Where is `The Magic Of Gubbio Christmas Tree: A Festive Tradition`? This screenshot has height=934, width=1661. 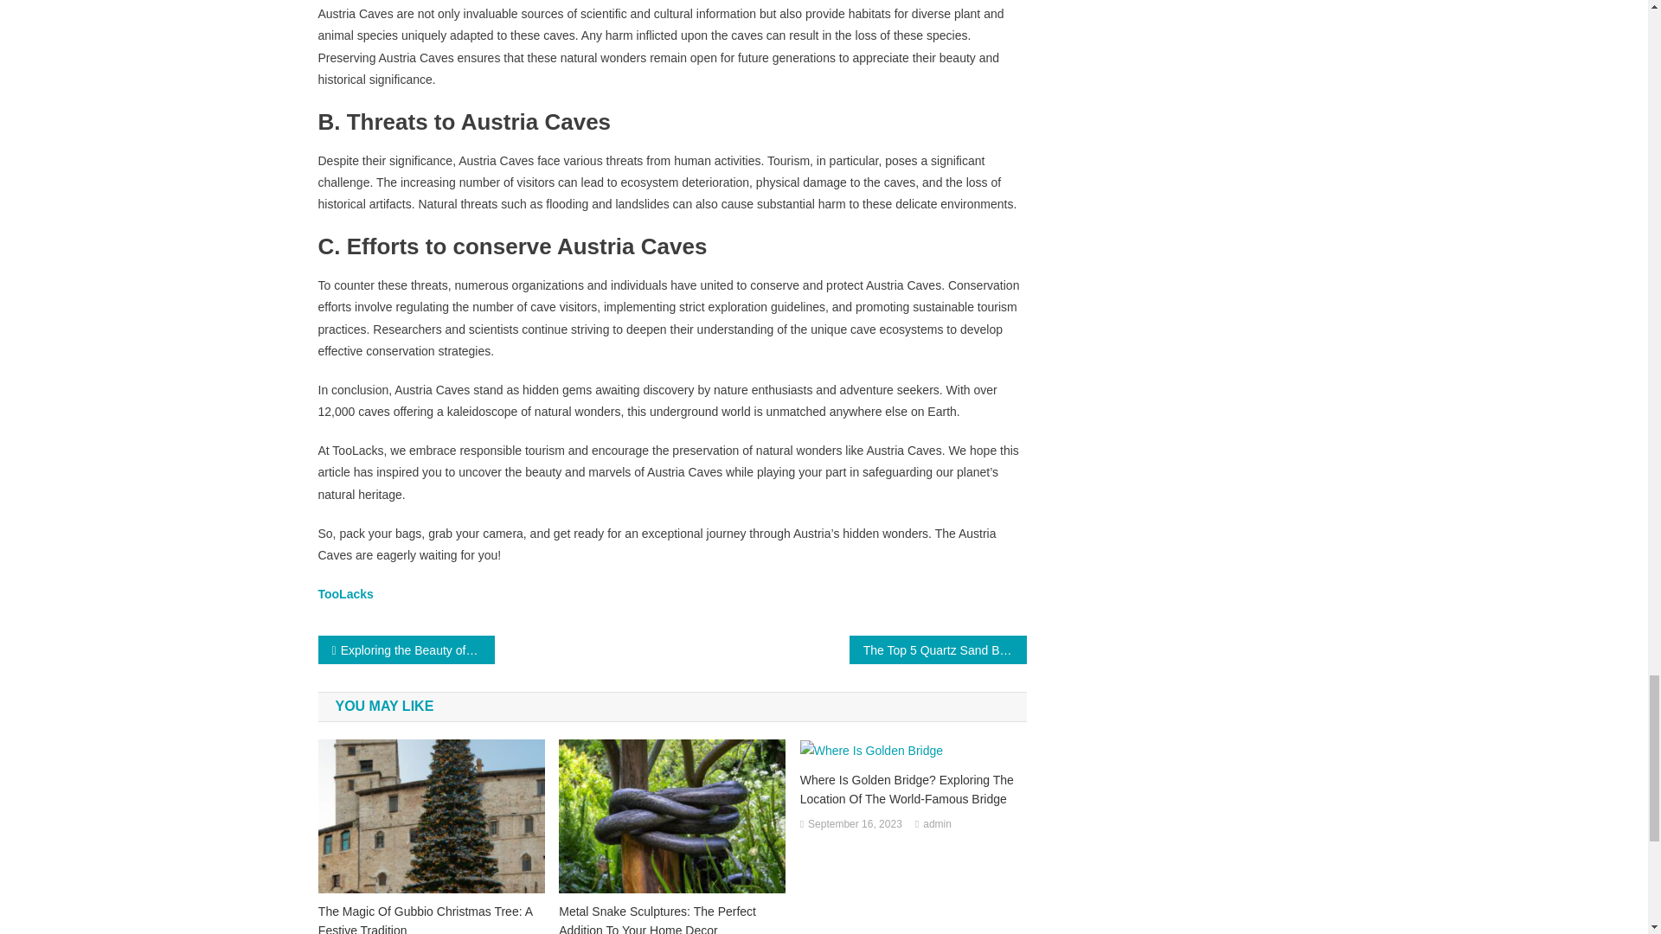 The Magic Of Gubbio Christmas Tree: A Festive Tradition is located at coordinates (431, 918).